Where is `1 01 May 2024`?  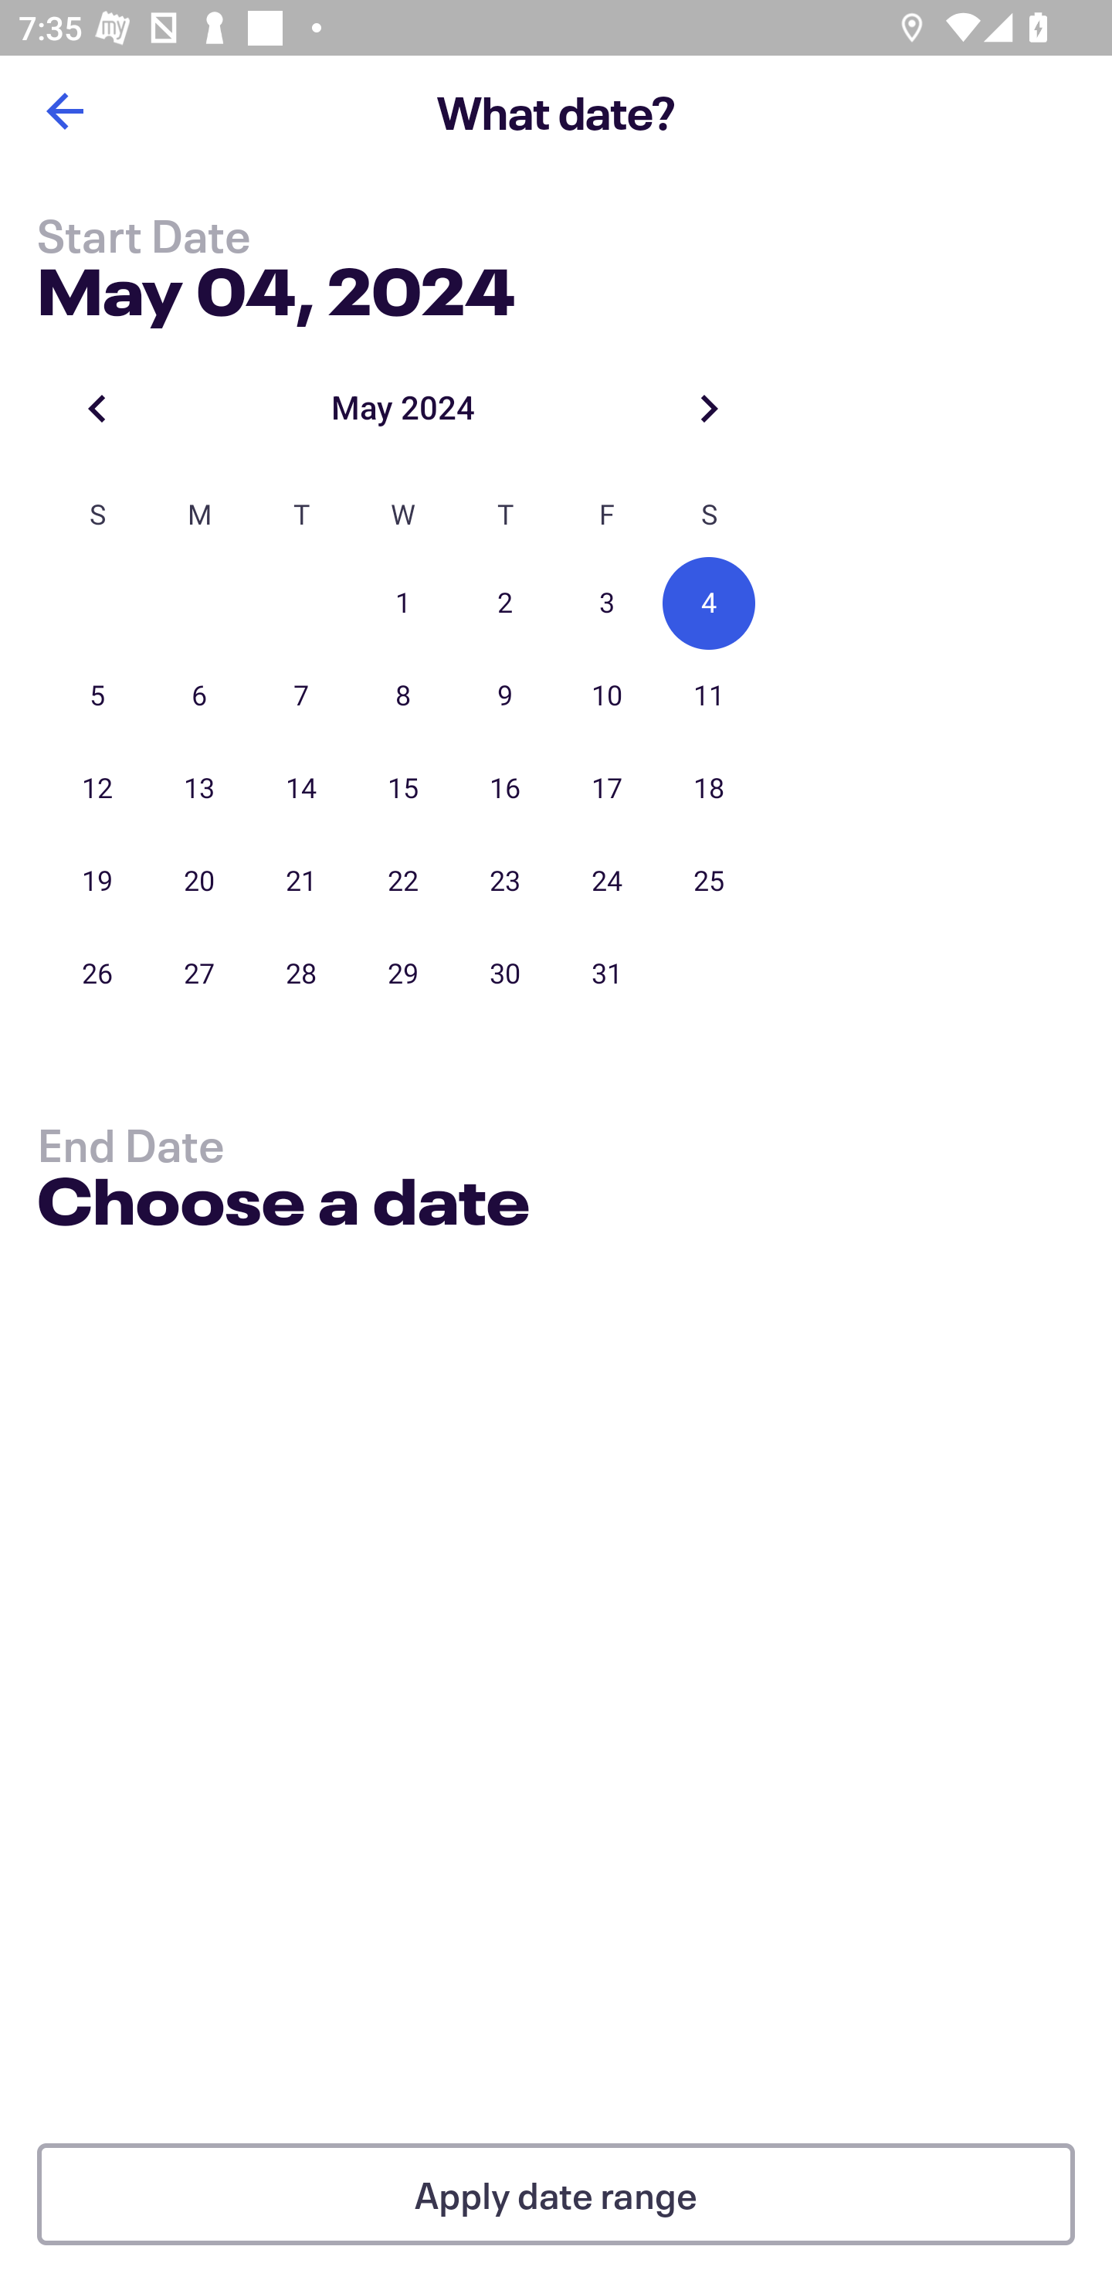
1 01 May 2024 is located at coordinates (403, 603).